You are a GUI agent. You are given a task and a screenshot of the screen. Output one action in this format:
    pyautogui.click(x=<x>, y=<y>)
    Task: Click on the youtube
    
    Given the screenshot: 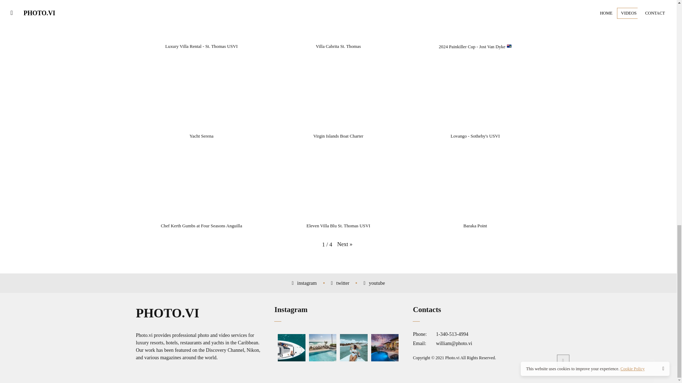 What is the action you would take?
    pyautogui.click(x=374, y=283)
    